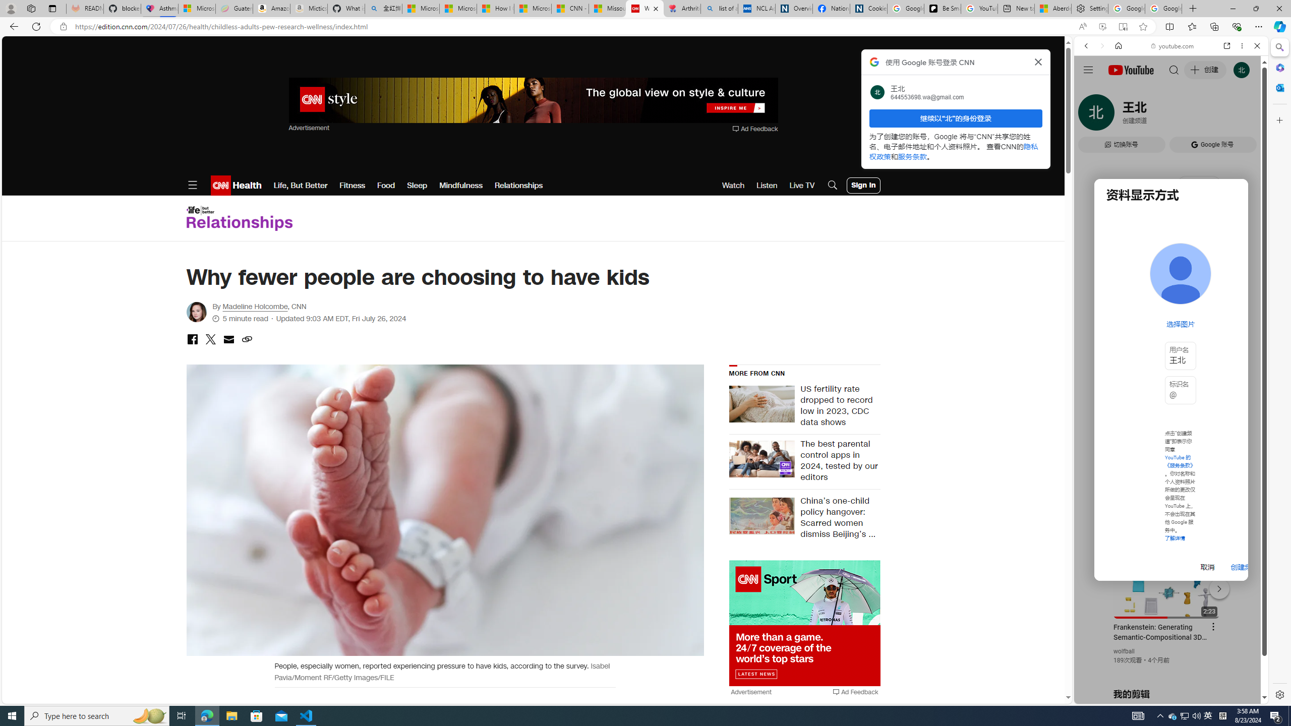  What do you see at coordinates (461, 186) in the screenshot?
I see `Mindfulness` at bounding box center [461, 186].